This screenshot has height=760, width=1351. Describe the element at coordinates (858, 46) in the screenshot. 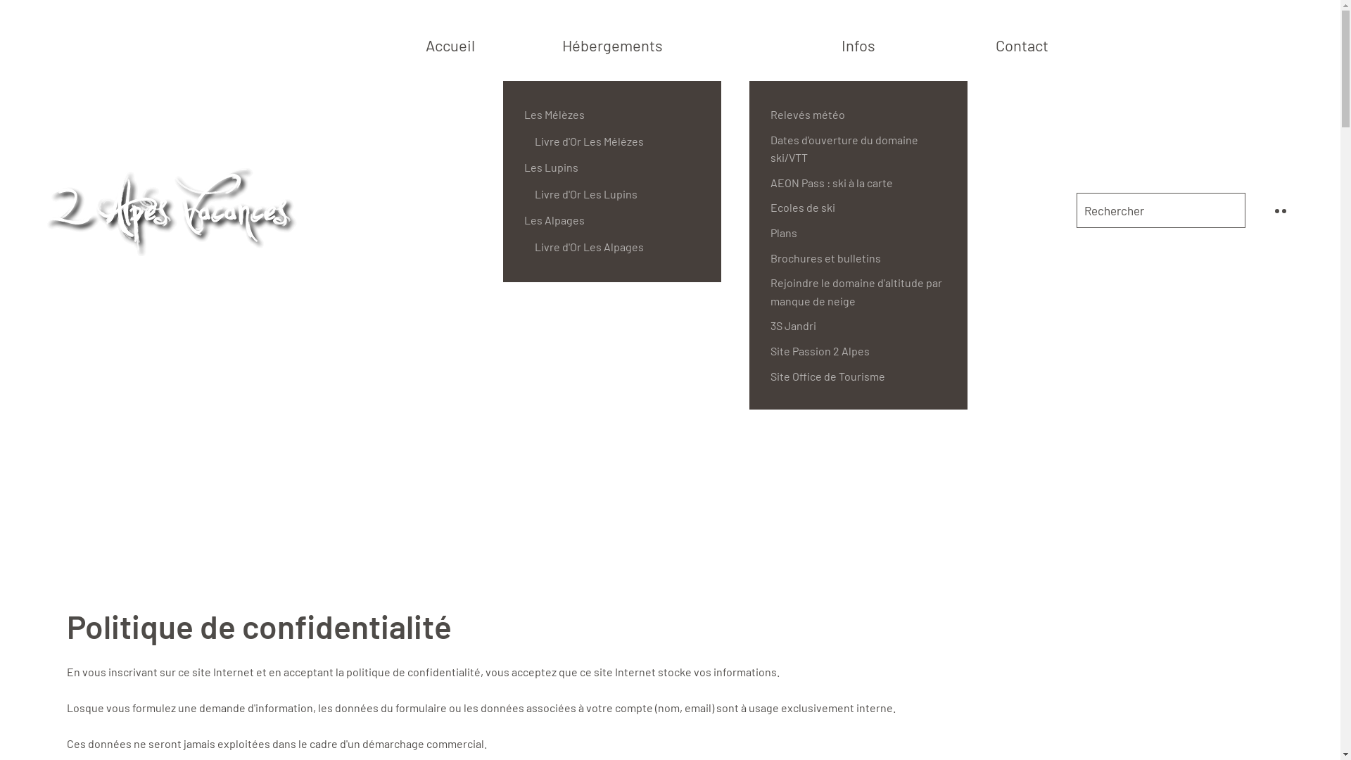

I see `Infos` at that location.